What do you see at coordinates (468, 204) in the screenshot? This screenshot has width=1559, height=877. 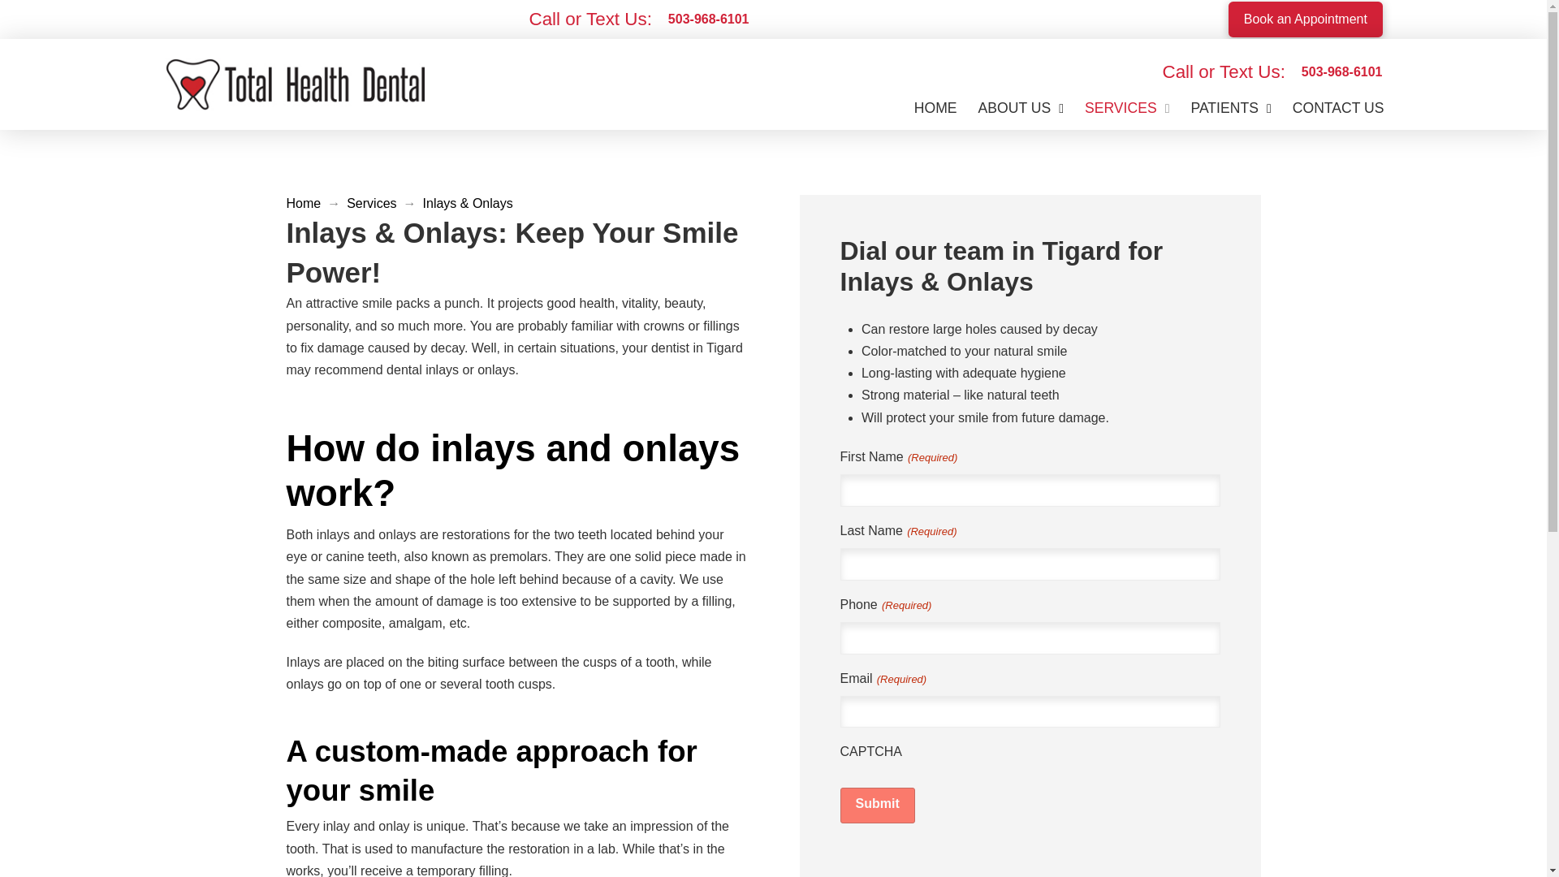 I see `You Are Here` at bounding box center [468, 204].